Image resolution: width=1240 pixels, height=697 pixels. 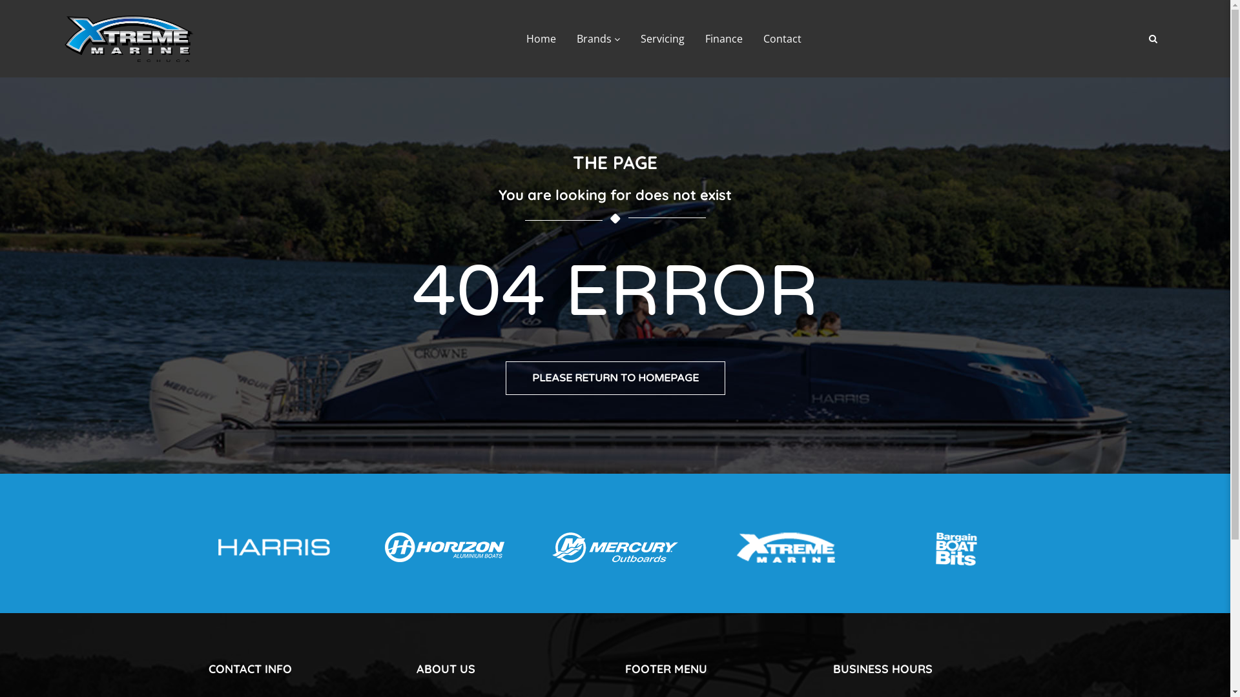 I want to click on Servicing, so click(x=663, y=39).